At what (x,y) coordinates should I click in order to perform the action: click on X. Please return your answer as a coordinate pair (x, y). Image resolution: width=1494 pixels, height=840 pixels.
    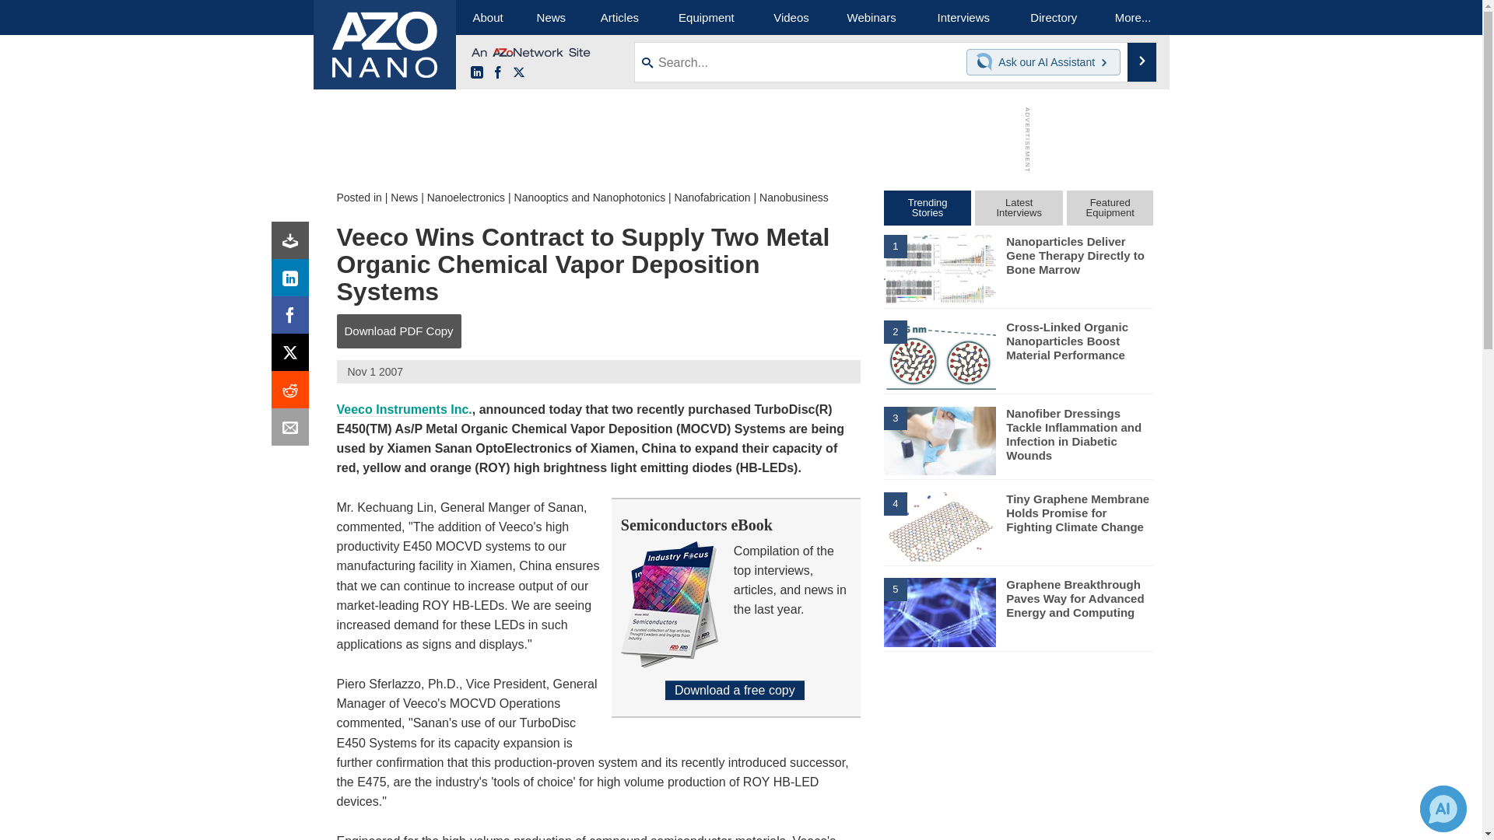
    Looking at the image, I should click on (518, 73).